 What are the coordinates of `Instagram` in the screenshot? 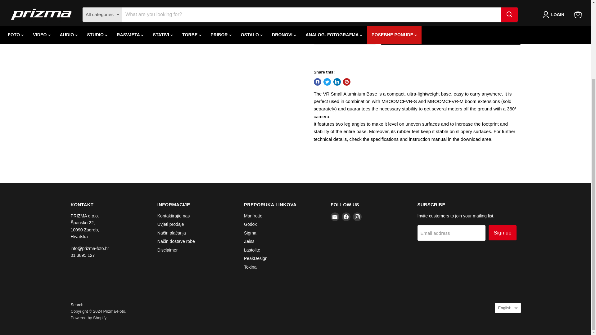 It's located at (357, 217).